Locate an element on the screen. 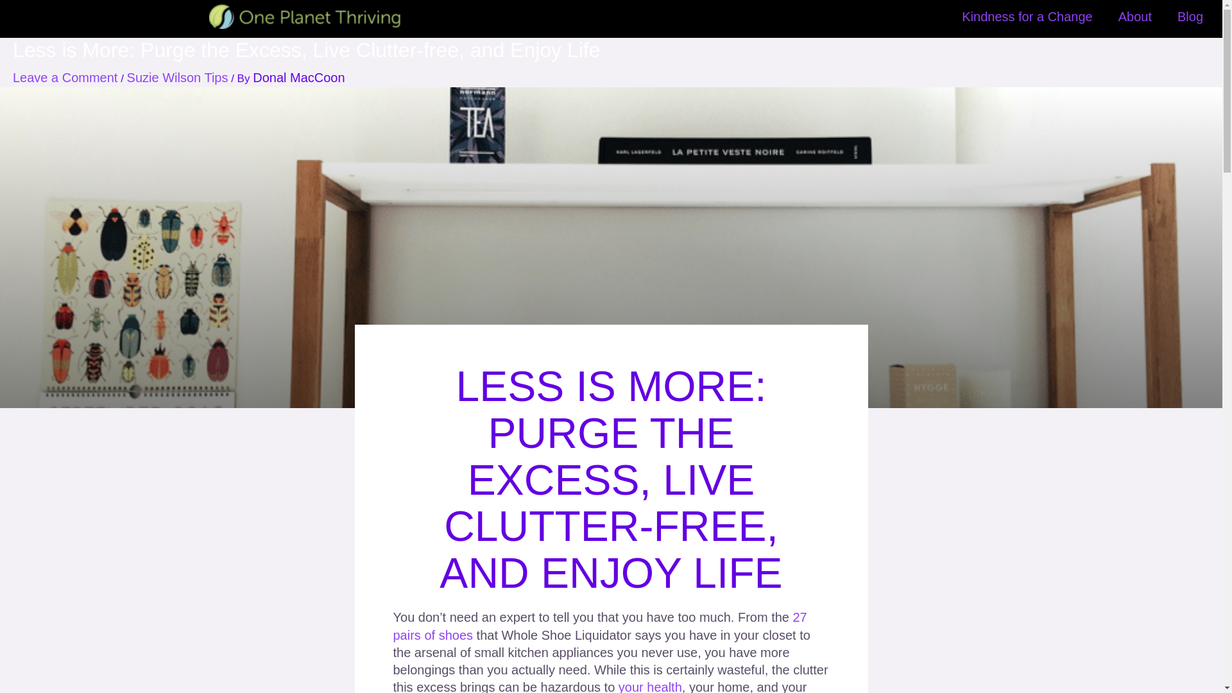 This screenshot has height=693, width=1232. 27 pairs of shoes is located at coordinates (599, 626).